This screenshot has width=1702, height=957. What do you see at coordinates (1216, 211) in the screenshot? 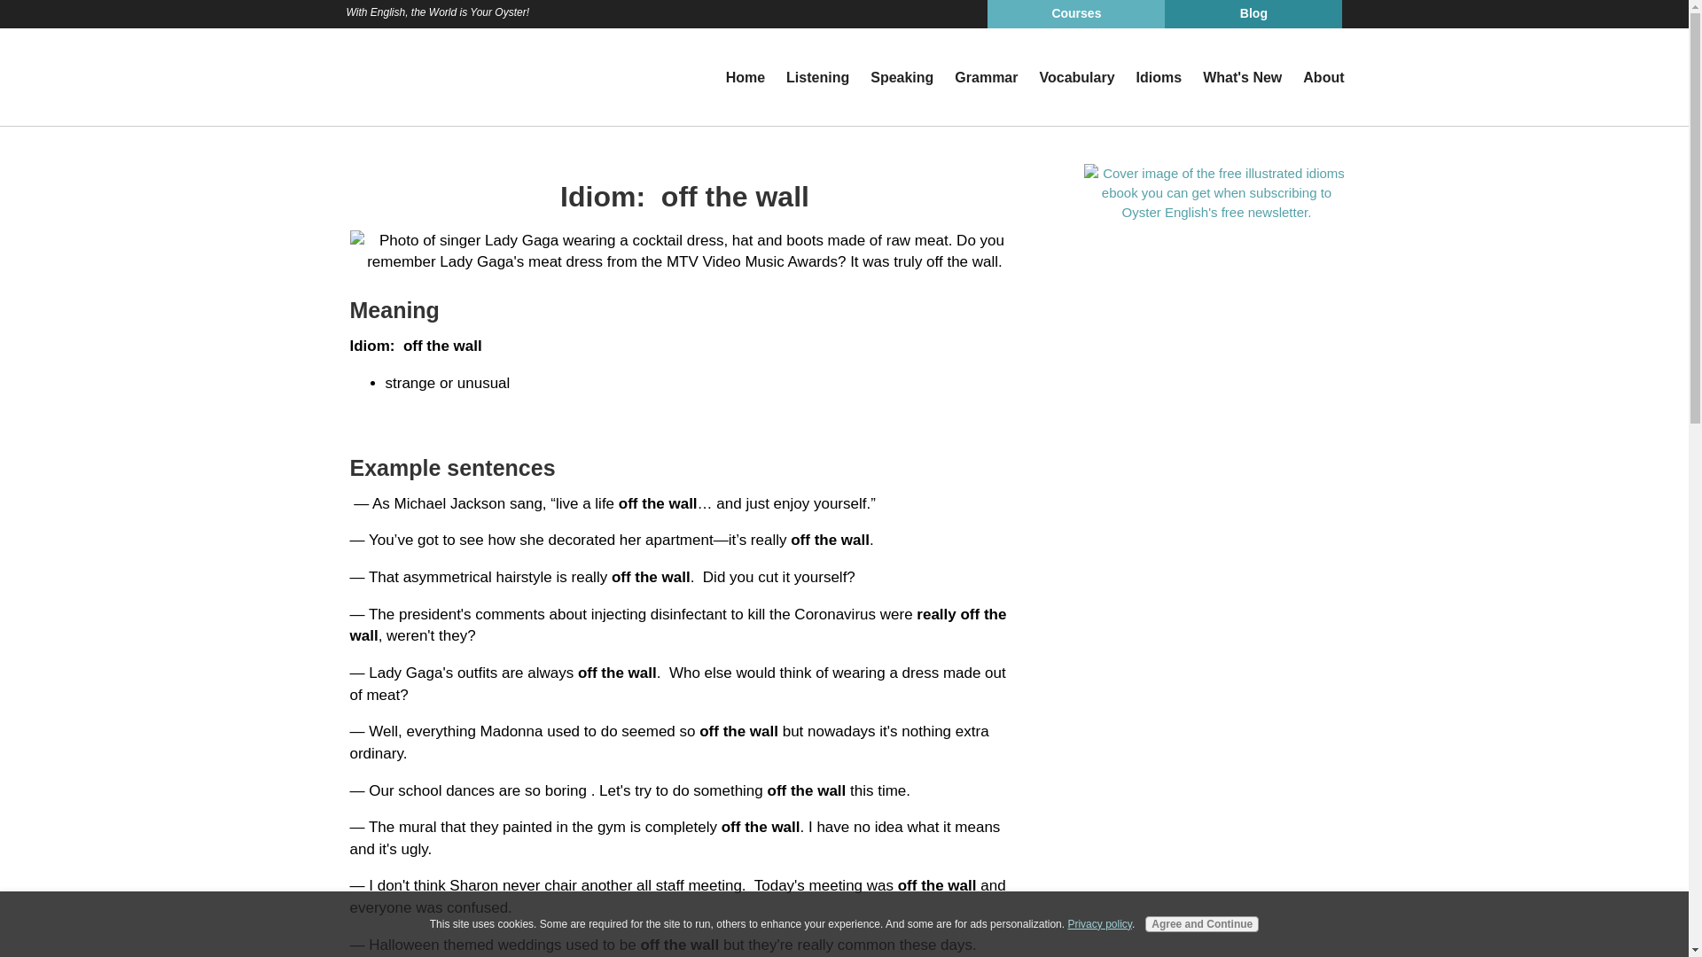
I see `Go to Signup and receive a free idioms ebook` at bounding box center [1216, 211].